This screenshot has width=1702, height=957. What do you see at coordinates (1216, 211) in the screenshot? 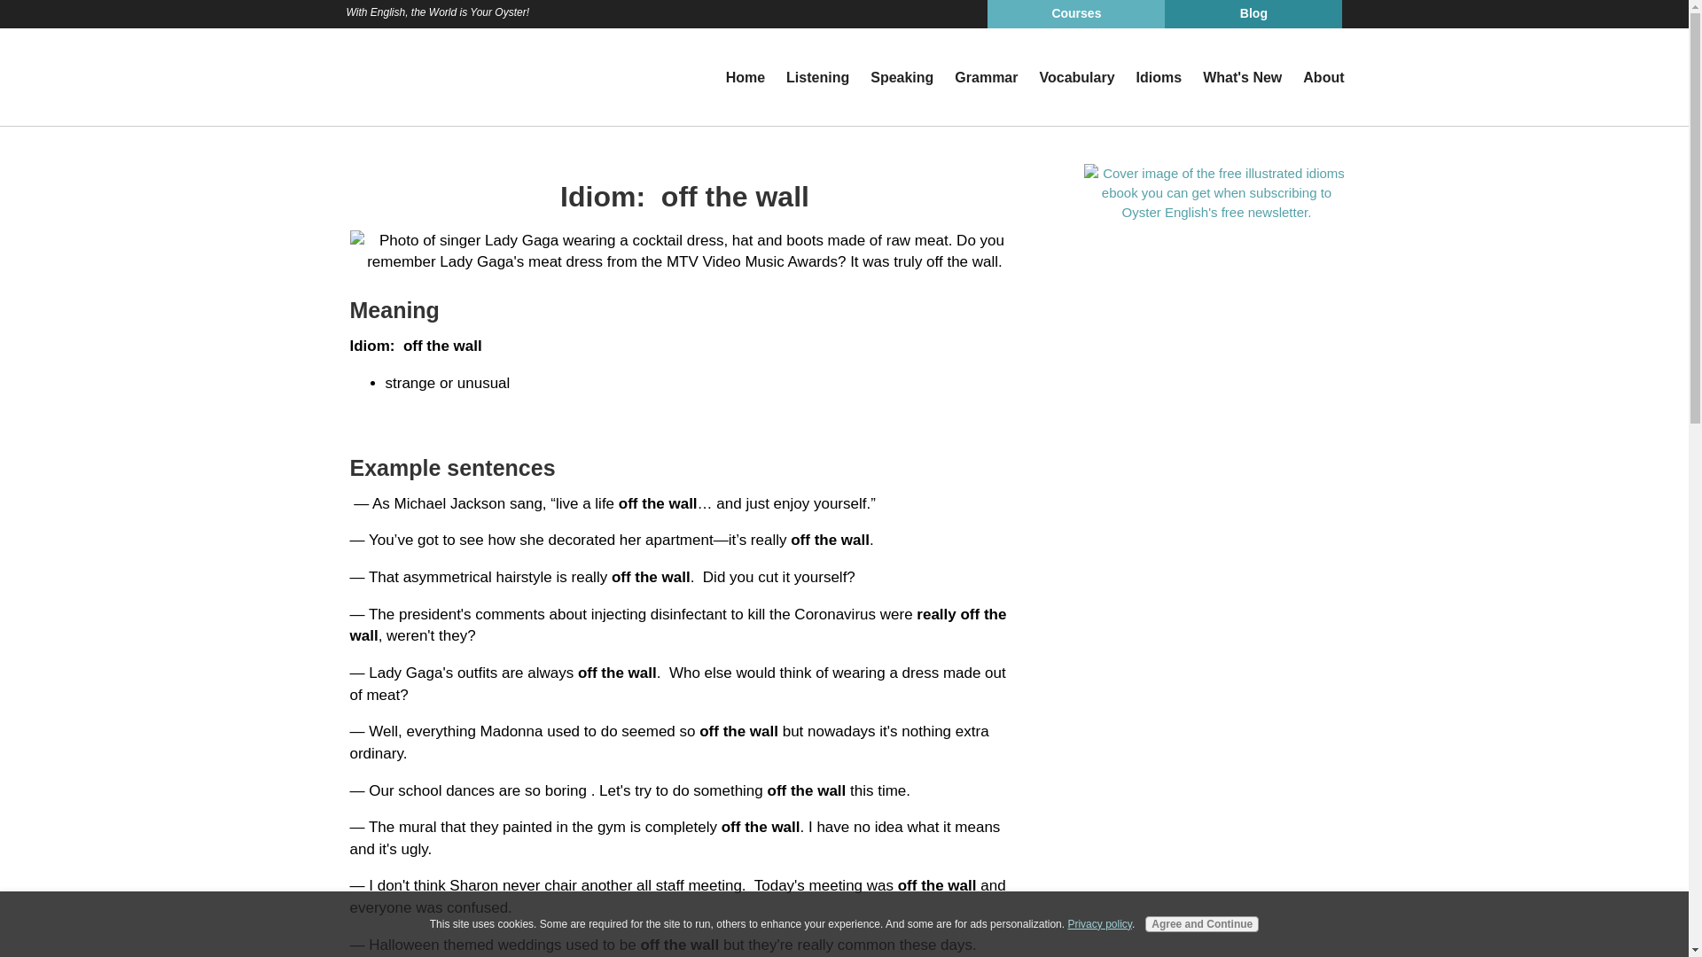
I see `Go to Signup and receive a free idioms ebook` at bounding box center [1216, 211].